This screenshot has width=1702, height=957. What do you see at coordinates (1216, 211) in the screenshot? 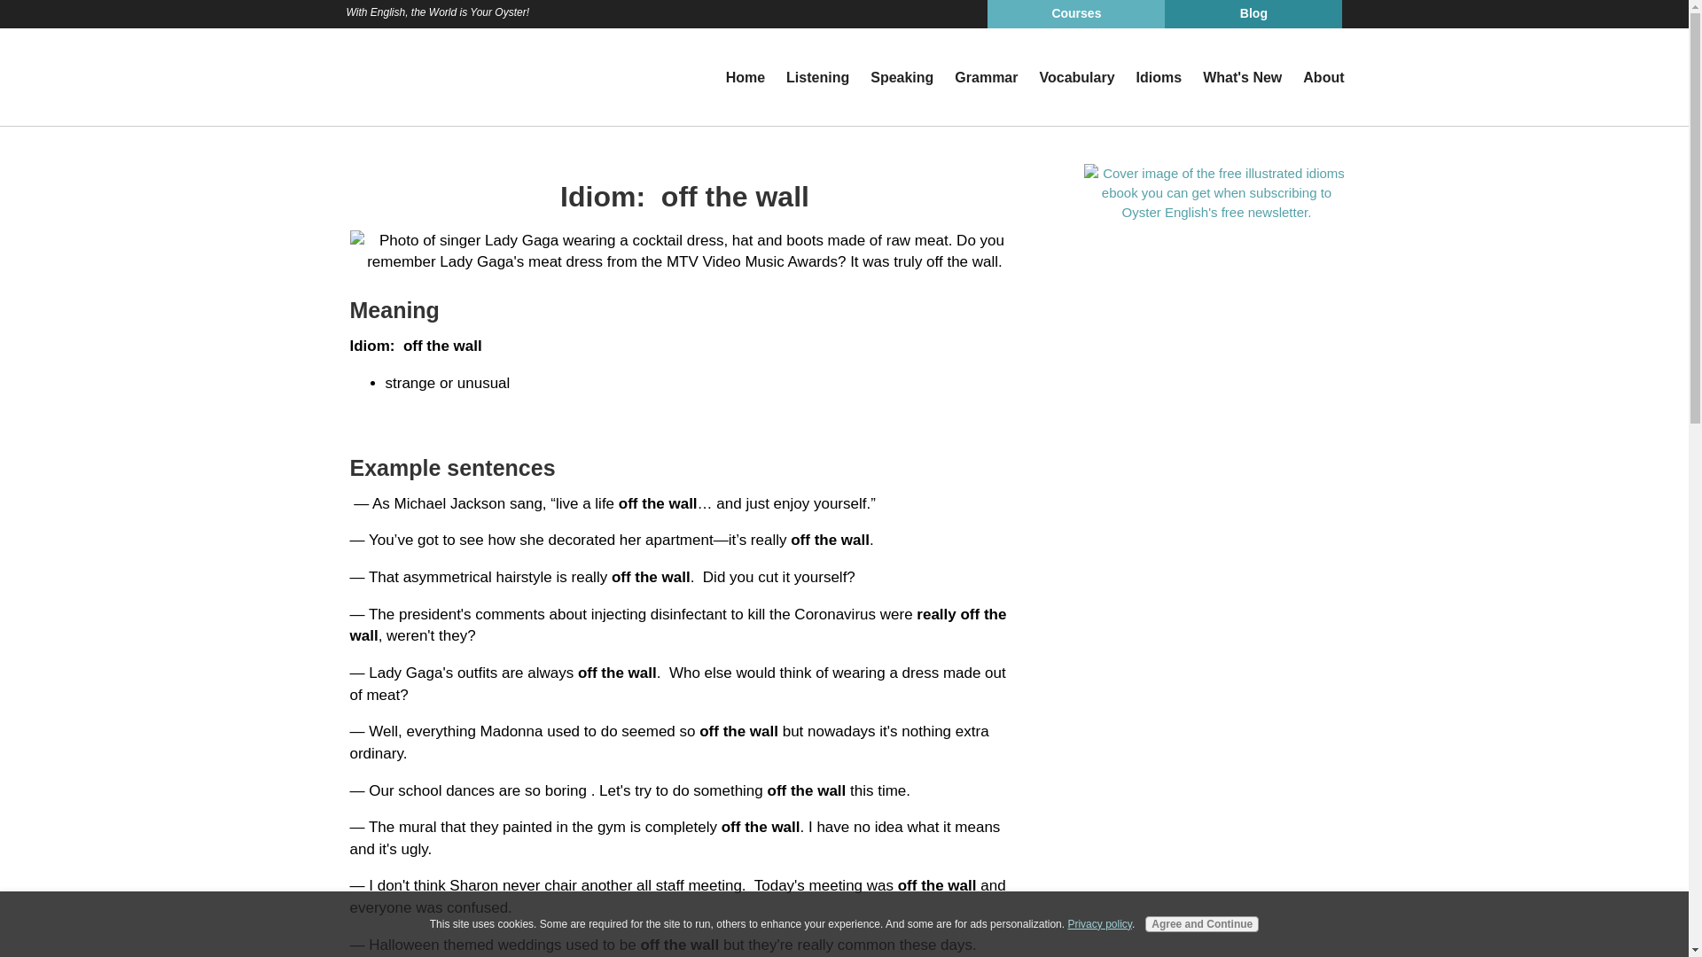
I see `Go to Signup and receive a free idioms ebook` at bounding box center [1216, 211].